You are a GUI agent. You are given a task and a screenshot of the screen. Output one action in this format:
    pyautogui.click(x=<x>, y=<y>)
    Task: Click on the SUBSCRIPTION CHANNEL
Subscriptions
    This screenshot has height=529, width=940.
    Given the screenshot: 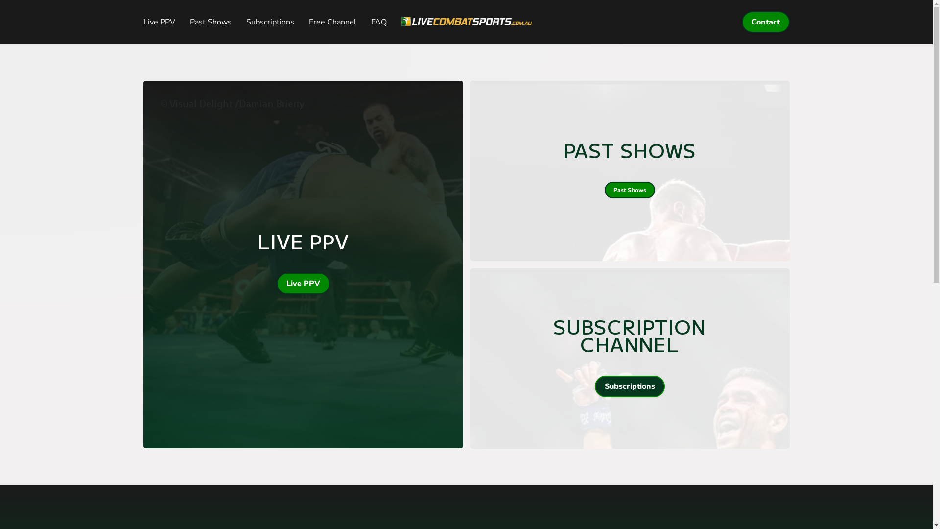 What is the action you would take?
    pyautogui.click(x=630, y=359)
    